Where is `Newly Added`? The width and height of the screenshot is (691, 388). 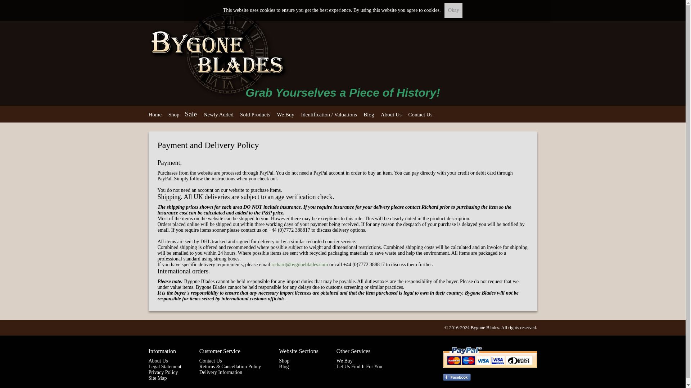 Newly Added is located at coordinates (218, 115).